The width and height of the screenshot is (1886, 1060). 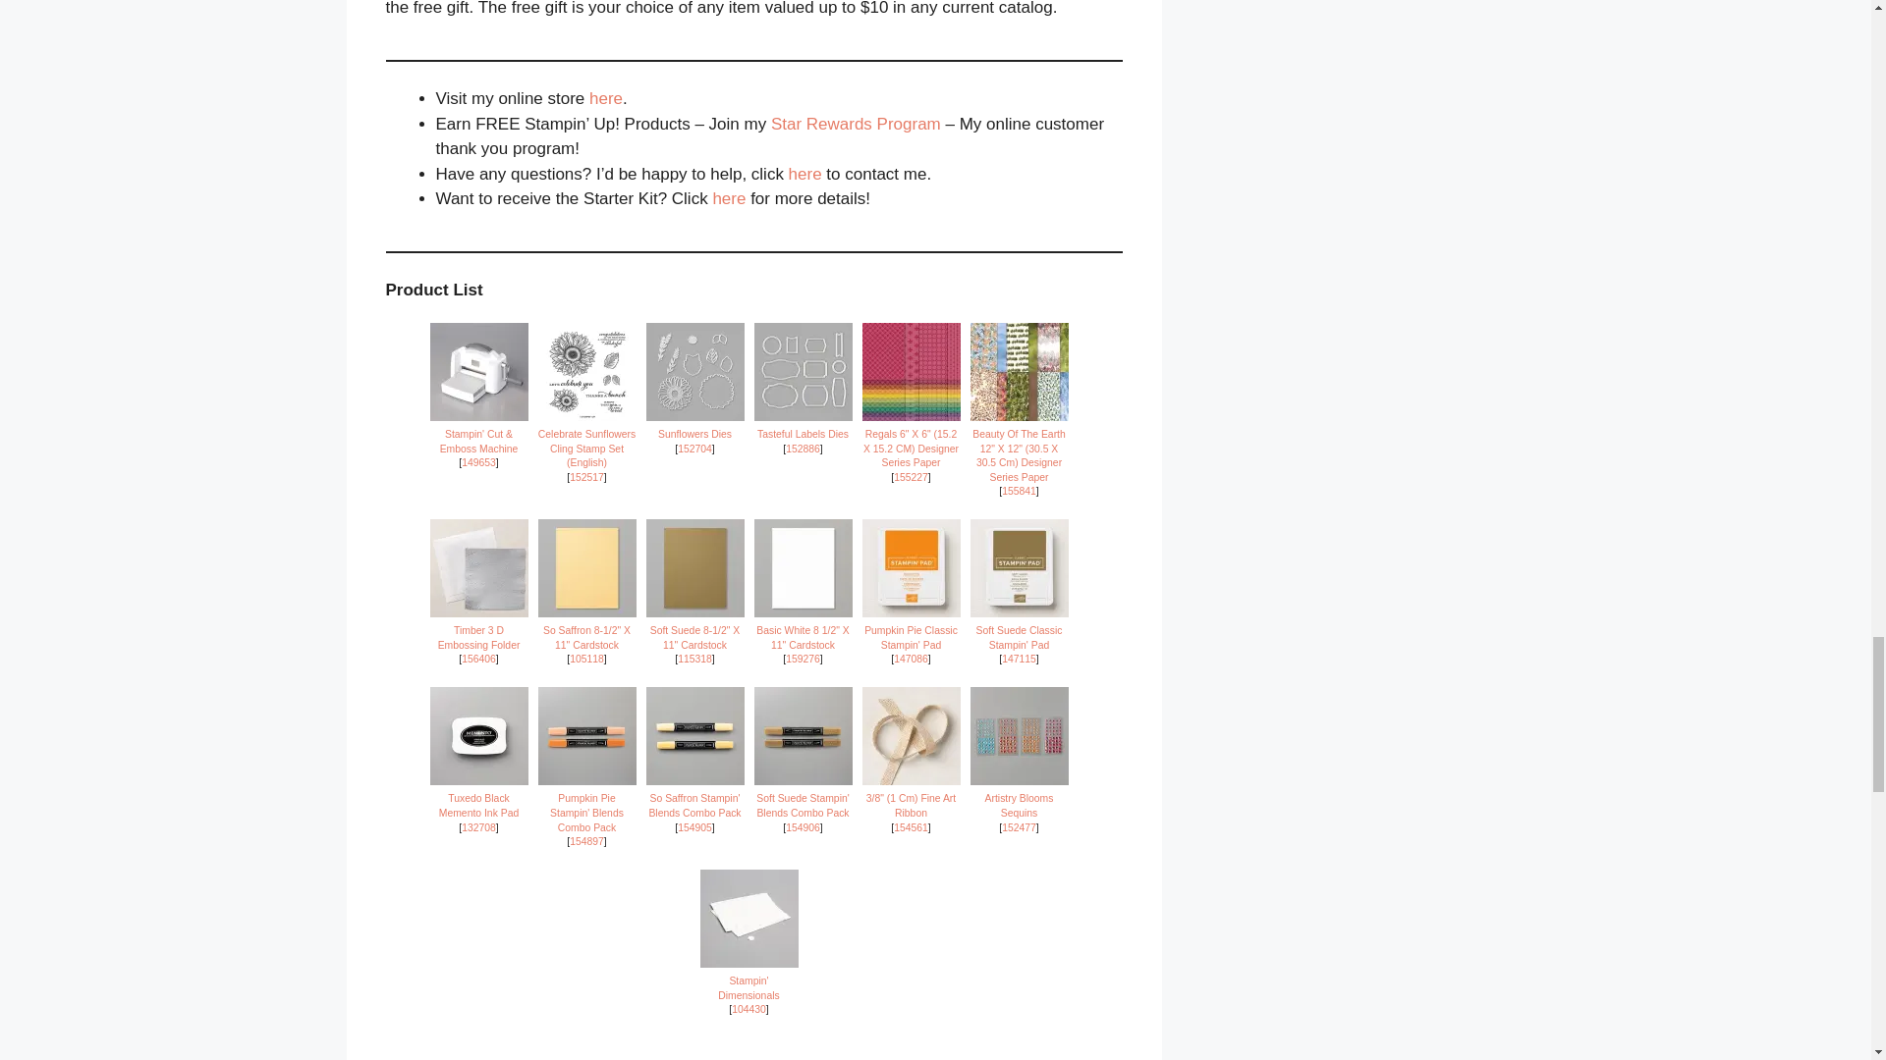 I want to click on Tasteful Labels Dies, so click(x=804, y=371).